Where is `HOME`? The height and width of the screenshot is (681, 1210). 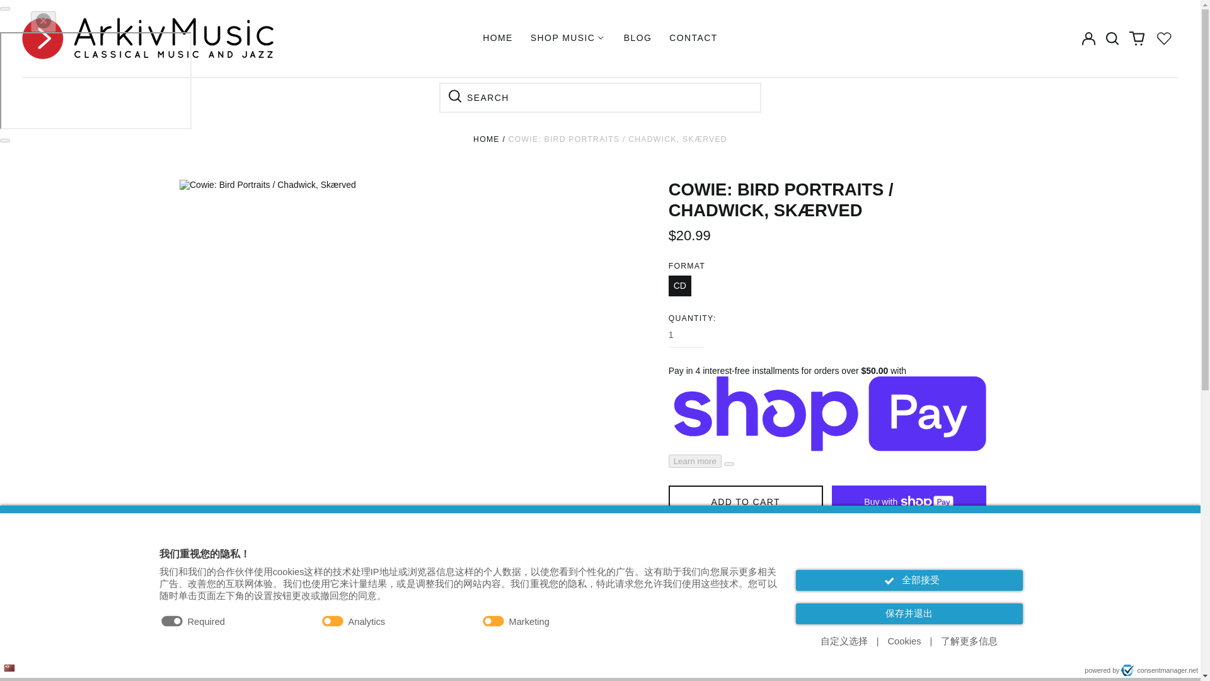
HOME is located at coordinates (498, 38).